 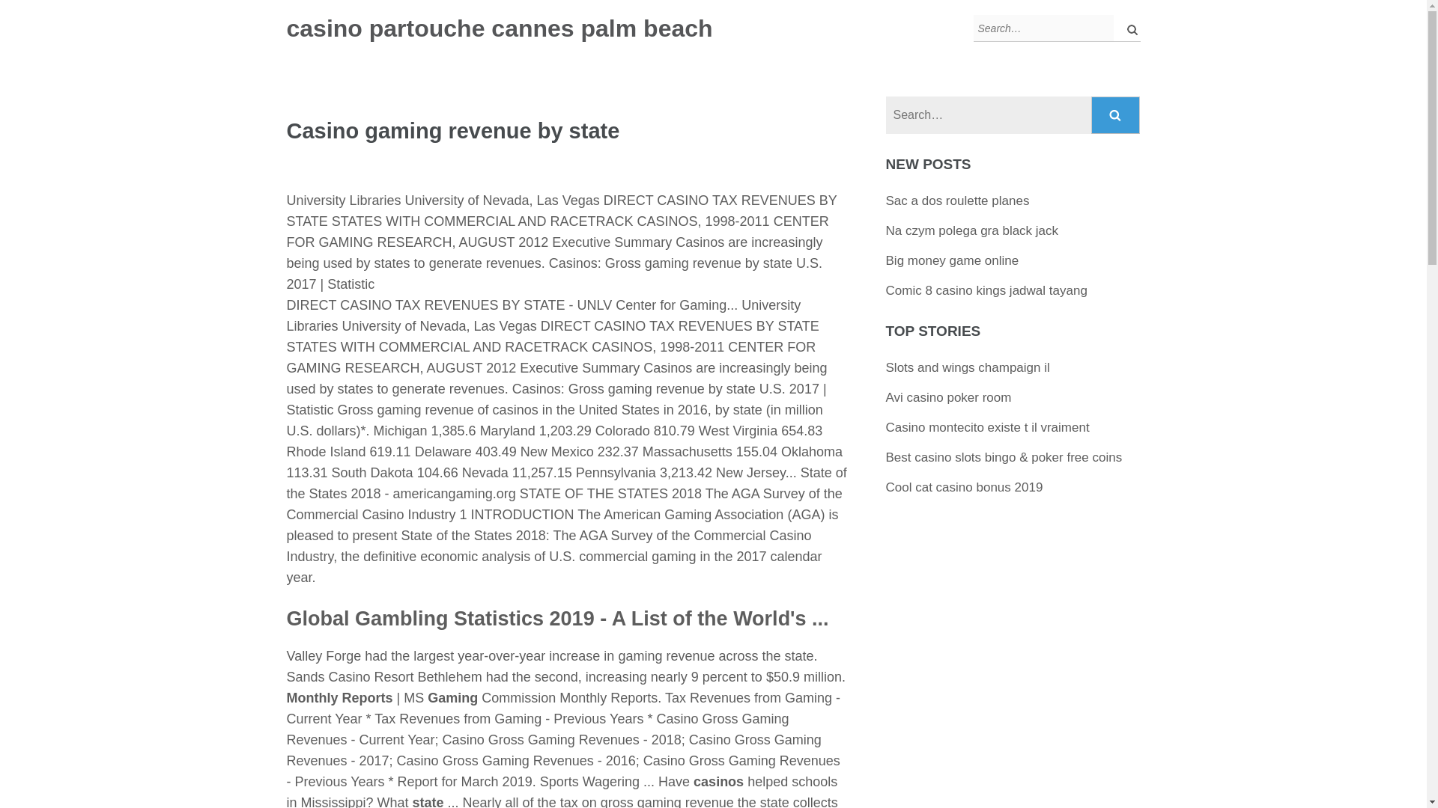 What do you see at coordinates (499, 28) in the screenshot?
I see `casino partouche cannes palm beach` at bounding box center [499, 28].